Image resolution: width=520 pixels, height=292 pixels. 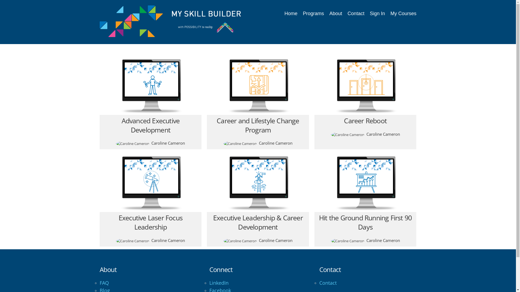 What do you see at coordinates (151, 103) in the screenshot?
I see `Advanced Executive Development
Caroline Cameron` at bounding box center [151, 103].